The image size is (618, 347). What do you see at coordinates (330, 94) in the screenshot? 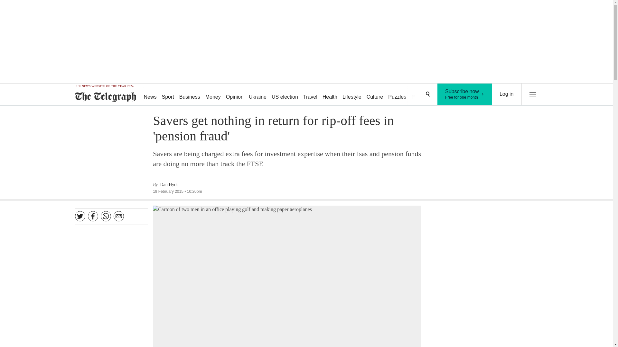
I see `Health` at bounding box center [330, 94].